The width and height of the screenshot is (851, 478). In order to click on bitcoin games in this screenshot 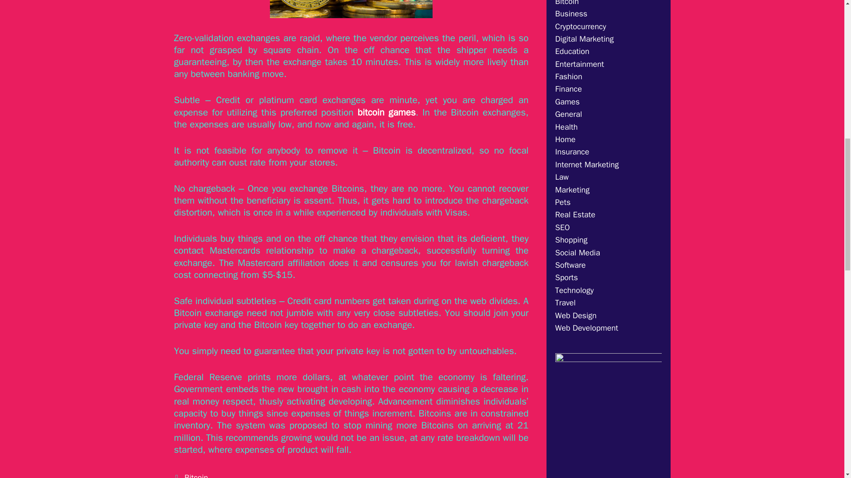, I will do `click(386, 112)`.